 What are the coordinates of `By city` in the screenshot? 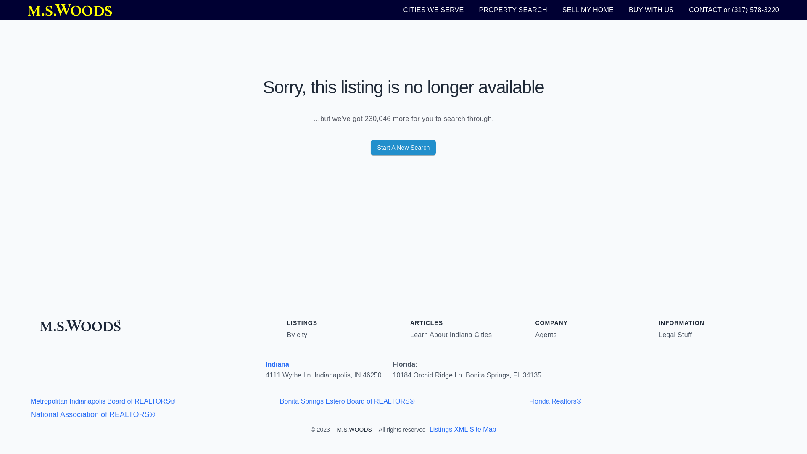 It's located at (297, 335).